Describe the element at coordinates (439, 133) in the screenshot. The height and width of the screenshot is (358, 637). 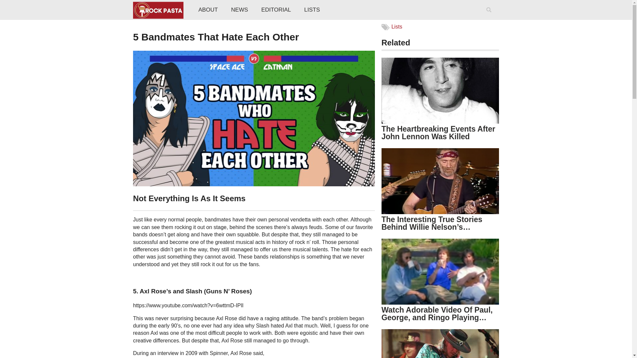
I see `The Heartbreaking Events After John Lennon Was Killed` at that location.